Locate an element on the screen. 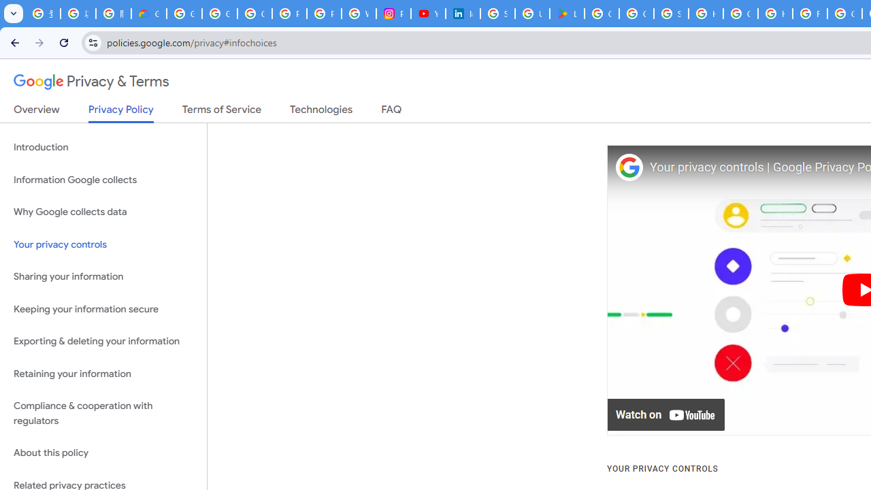  Exporting & deleting your information is located at coordinates (103, 342).